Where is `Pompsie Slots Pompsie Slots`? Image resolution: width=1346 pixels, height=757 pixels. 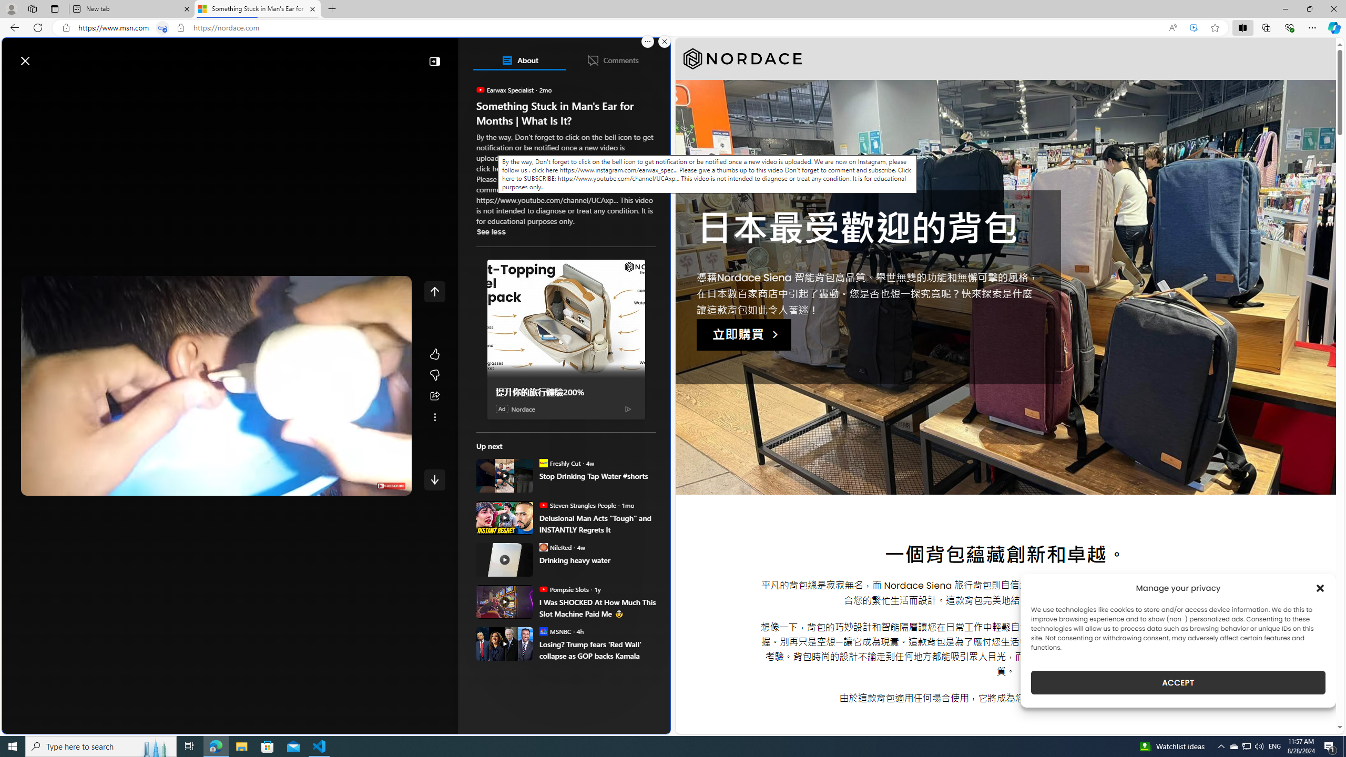 Pompsie Slots Pompsie Slots is located at coordinates (564, 589).